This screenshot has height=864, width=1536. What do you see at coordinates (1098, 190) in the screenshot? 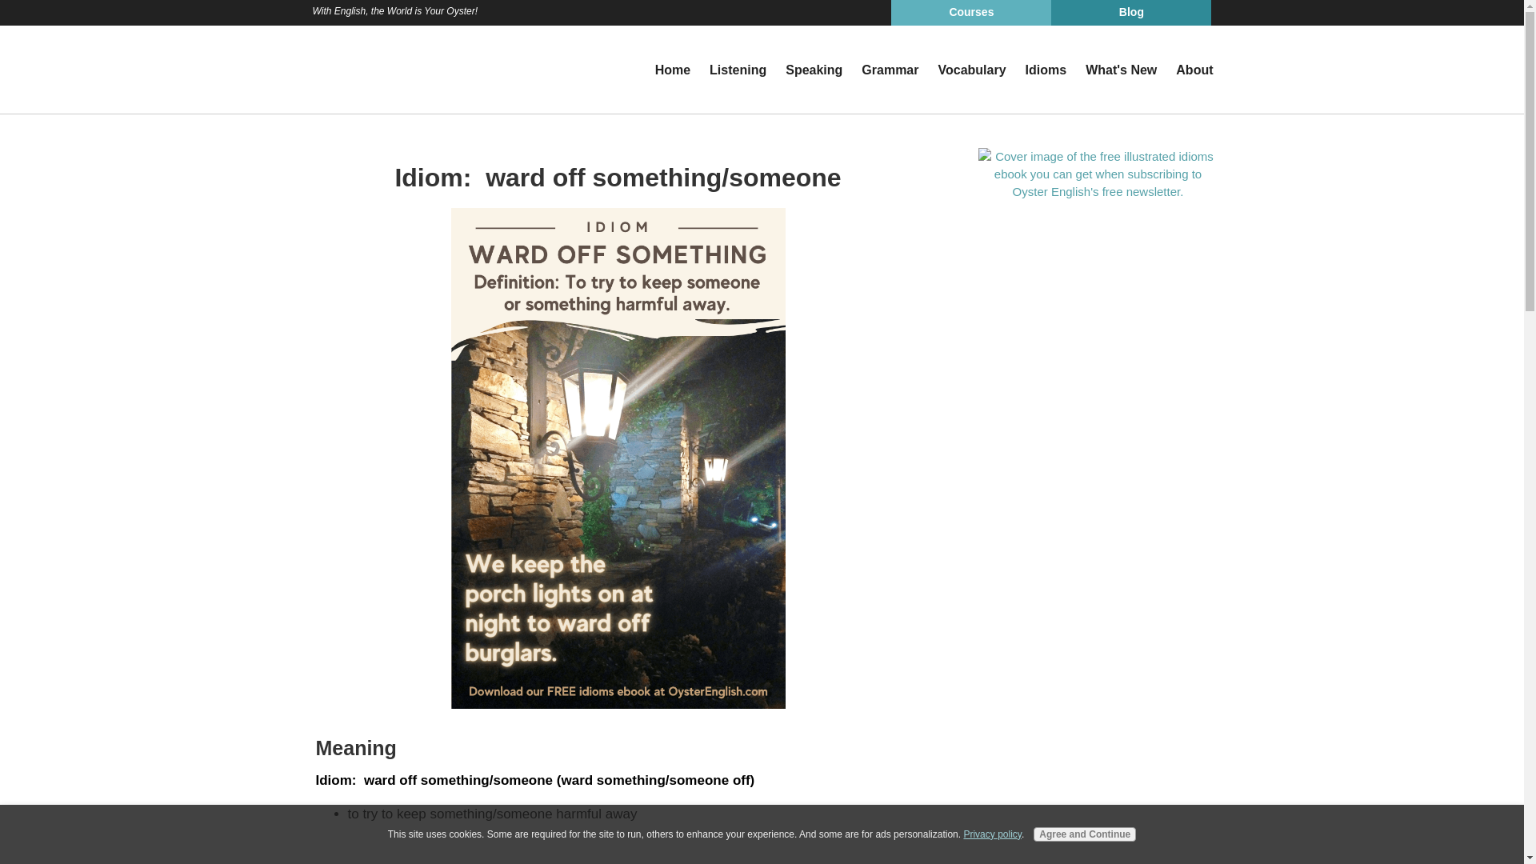
I see `Go to Signup and receive a free idioms ebook` at bounding box center [1098, 190].